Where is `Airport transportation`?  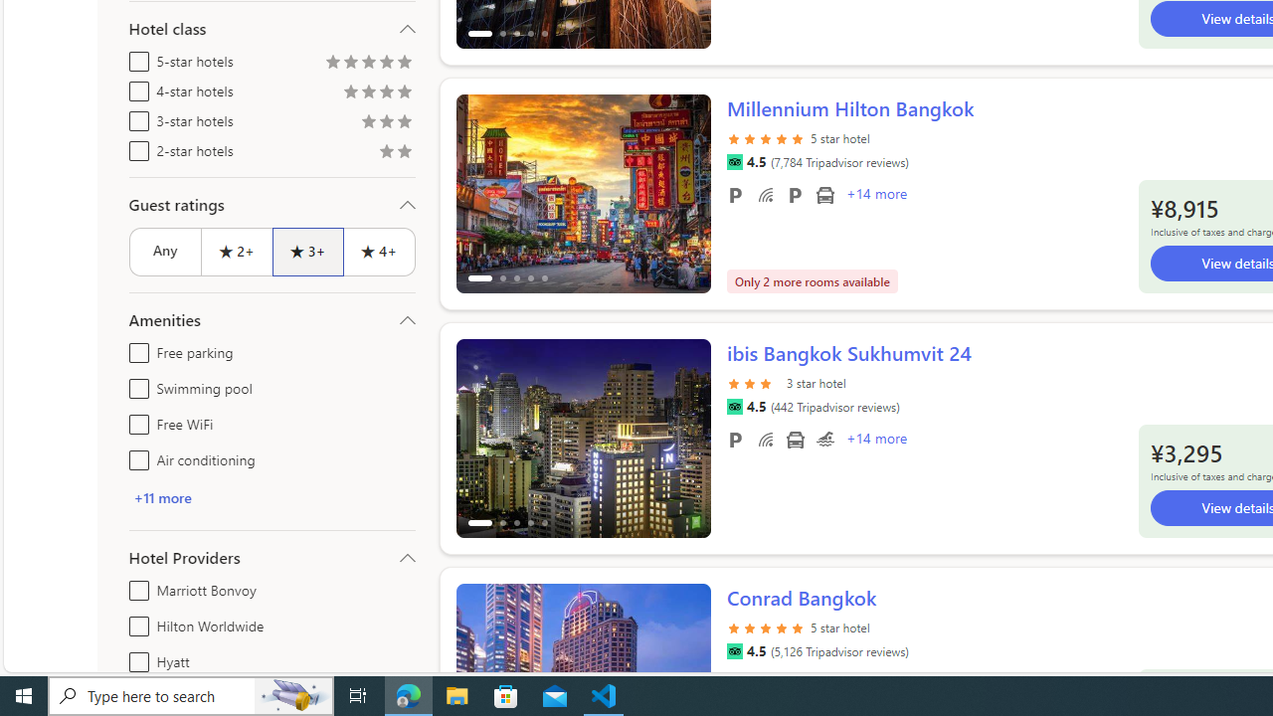 Airport transportation is located at coordinates (794, 439).